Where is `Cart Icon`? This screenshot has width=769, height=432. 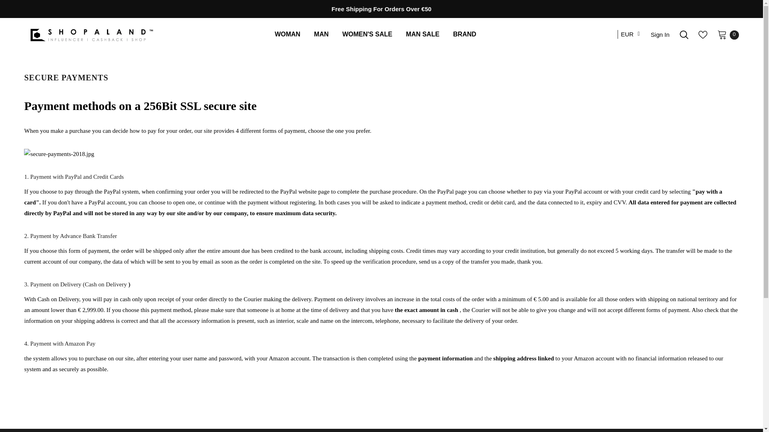
Cart Icon is located at coordinates (722, 34).